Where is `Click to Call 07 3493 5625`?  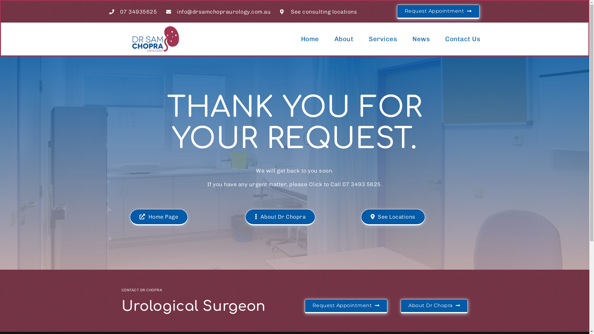 Click to Call 07 3493 5625 is located at coordinates (345, 184).